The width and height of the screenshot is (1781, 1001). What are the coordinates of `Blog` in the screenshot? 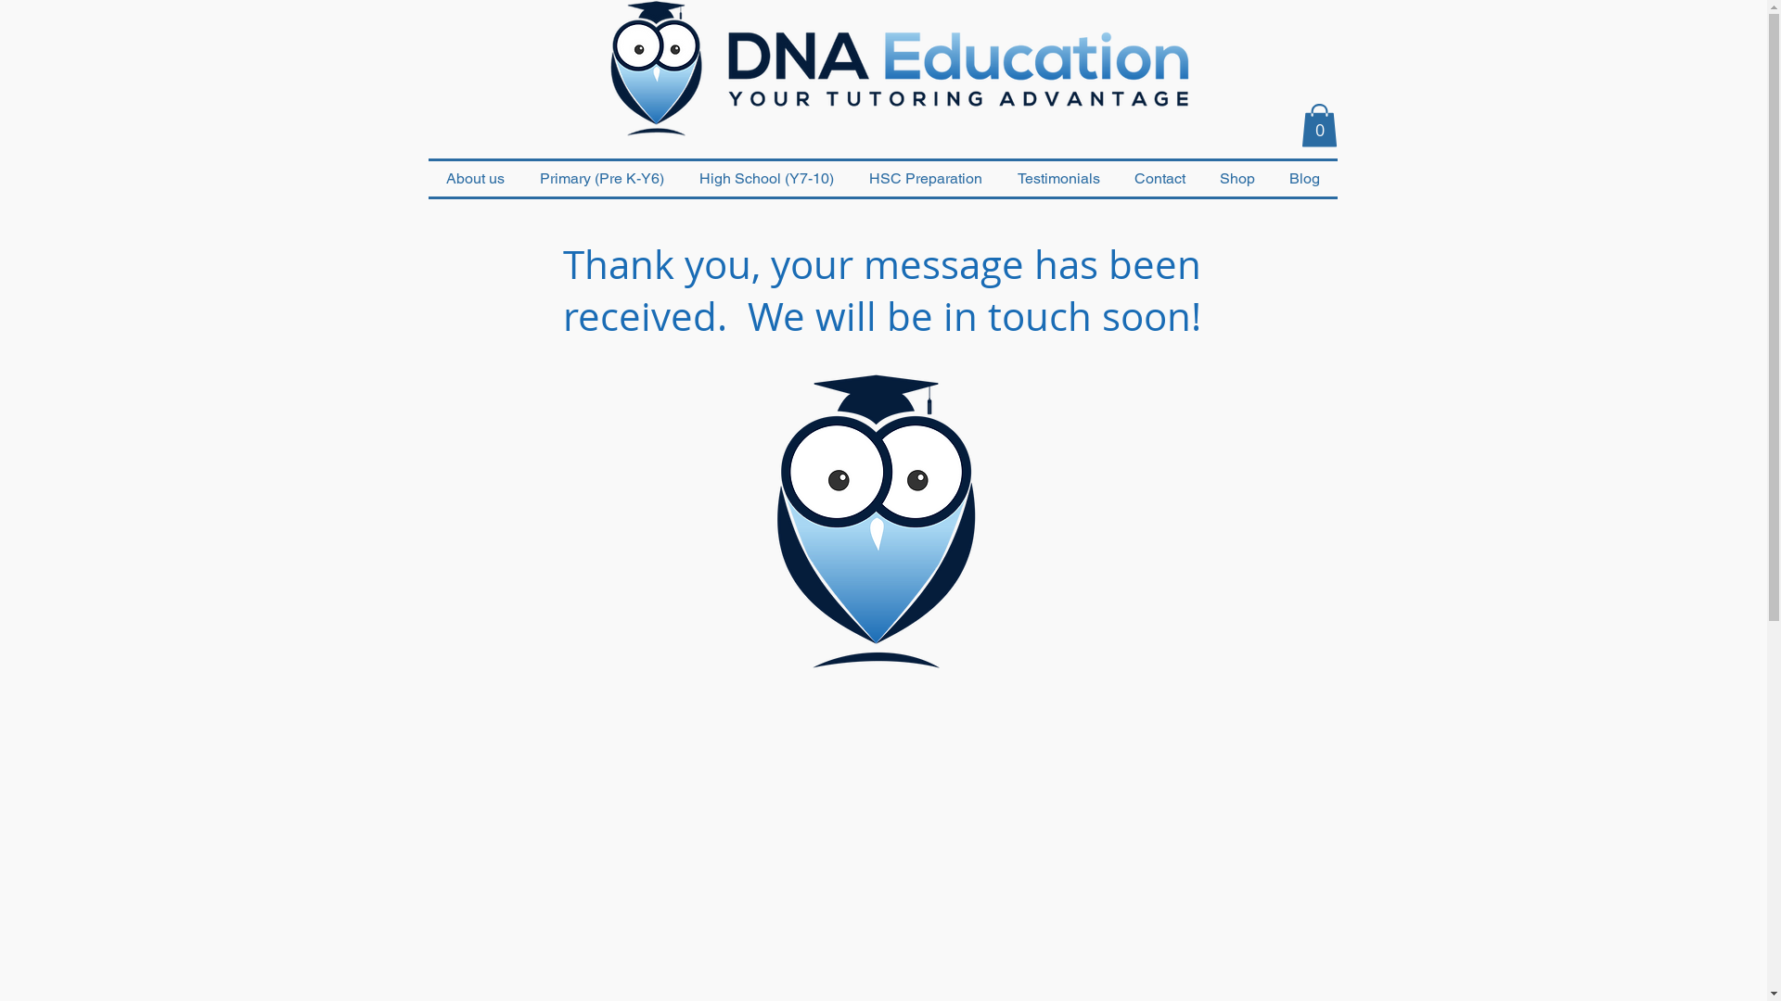 It's located at (1305, 179).